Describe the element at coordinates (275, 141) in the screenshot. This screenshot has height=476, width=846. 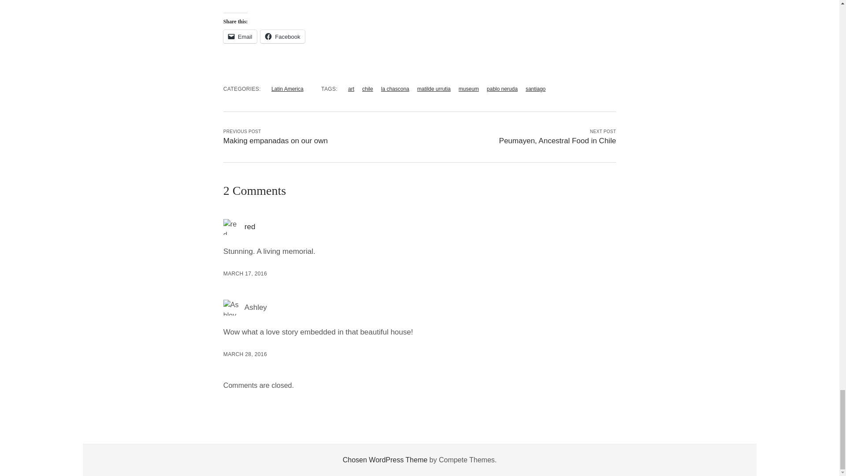
I see `Making empanadas on our own` at that location.